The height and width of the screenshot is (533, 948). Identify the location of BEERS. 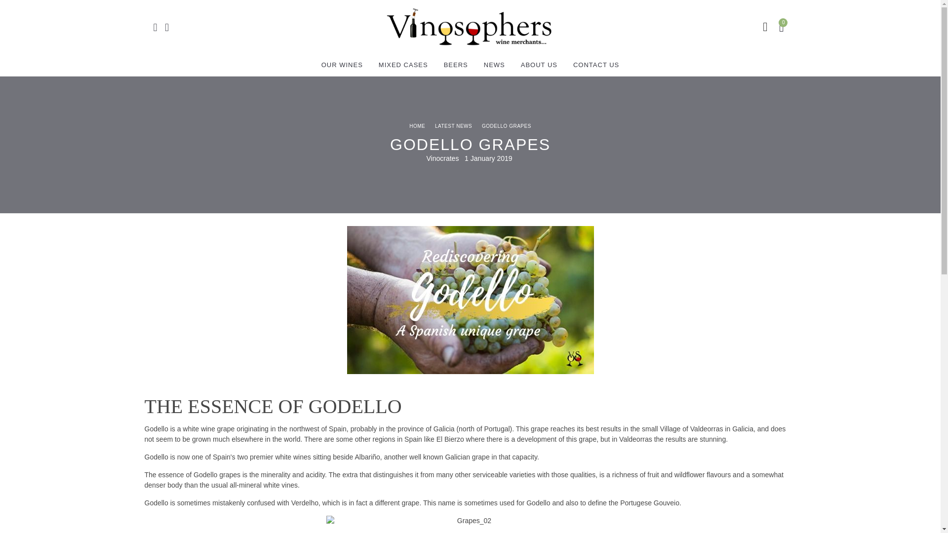
(456, 65).